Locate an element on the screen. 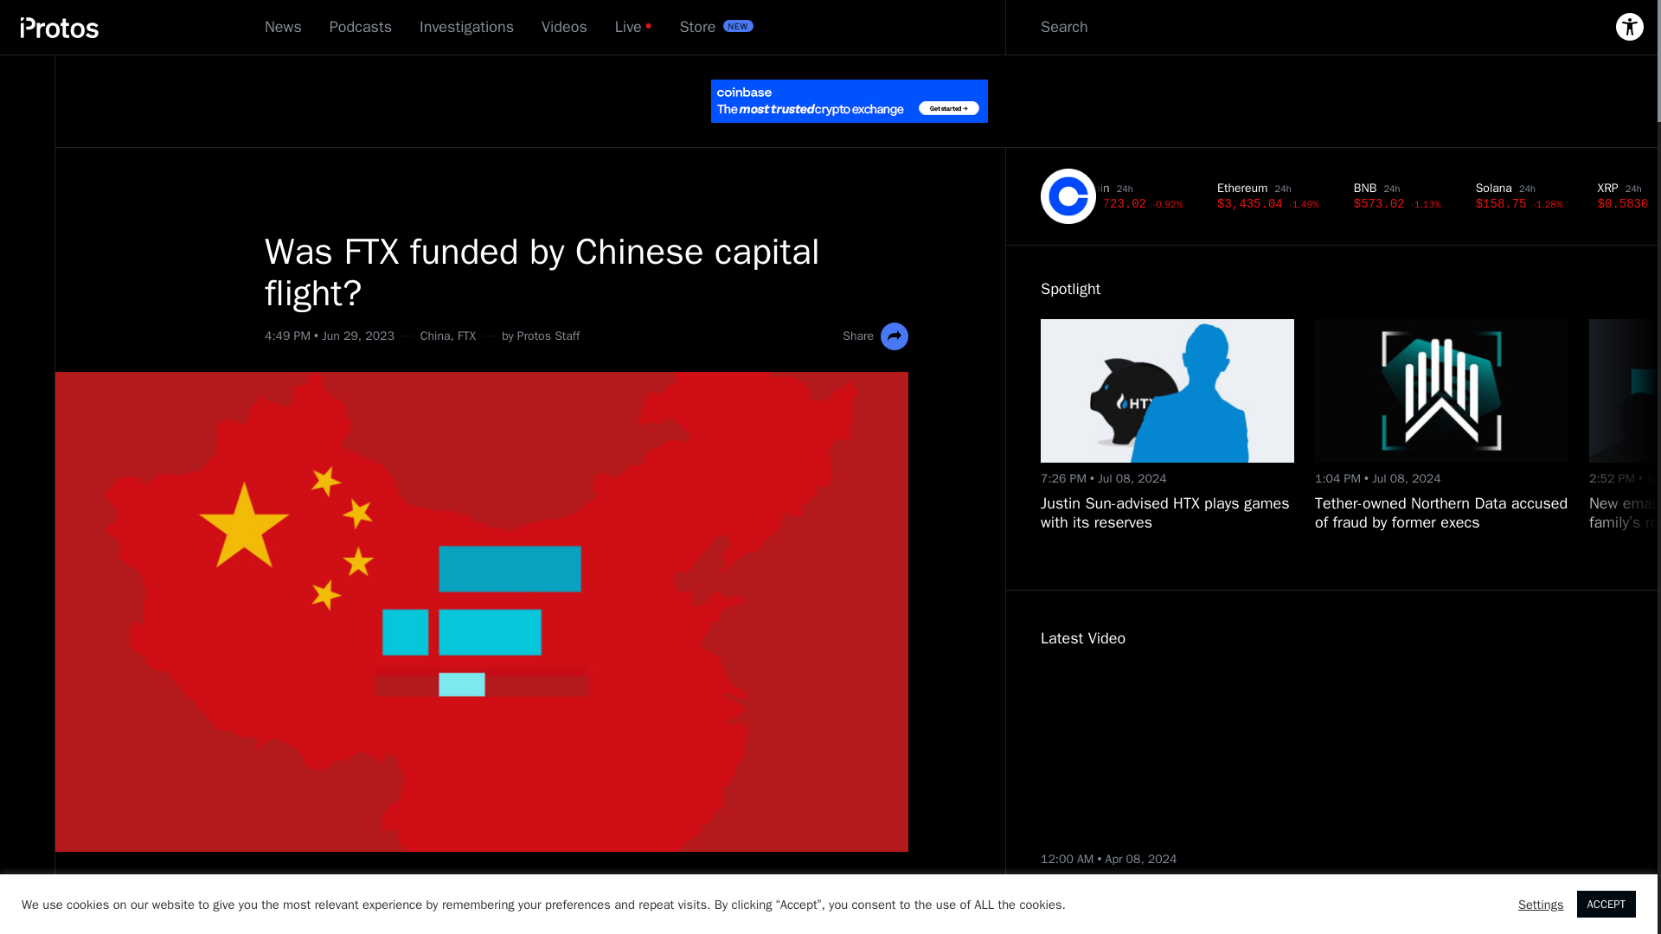 Image resolution: width=1661 pixels, height=934 pixels. Investigations is located at coordinates (466, 27).